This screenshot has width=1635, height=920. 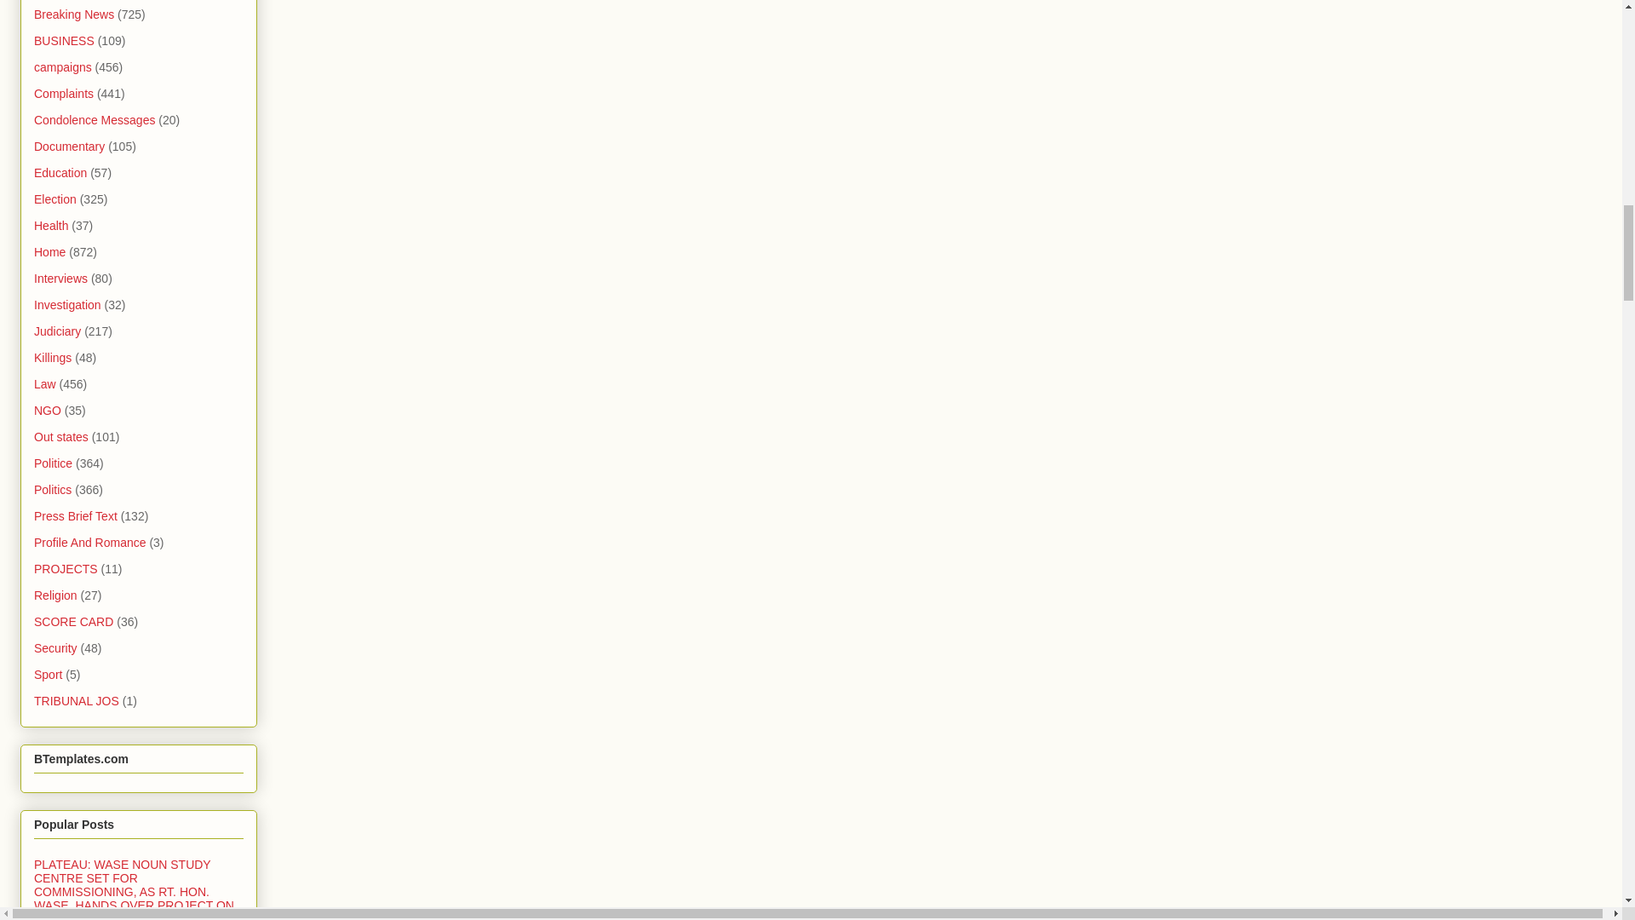 What do you see at coordinates (74, 14) in the screenshot?
I see `Breaking News` at bounding box center [74, 14].